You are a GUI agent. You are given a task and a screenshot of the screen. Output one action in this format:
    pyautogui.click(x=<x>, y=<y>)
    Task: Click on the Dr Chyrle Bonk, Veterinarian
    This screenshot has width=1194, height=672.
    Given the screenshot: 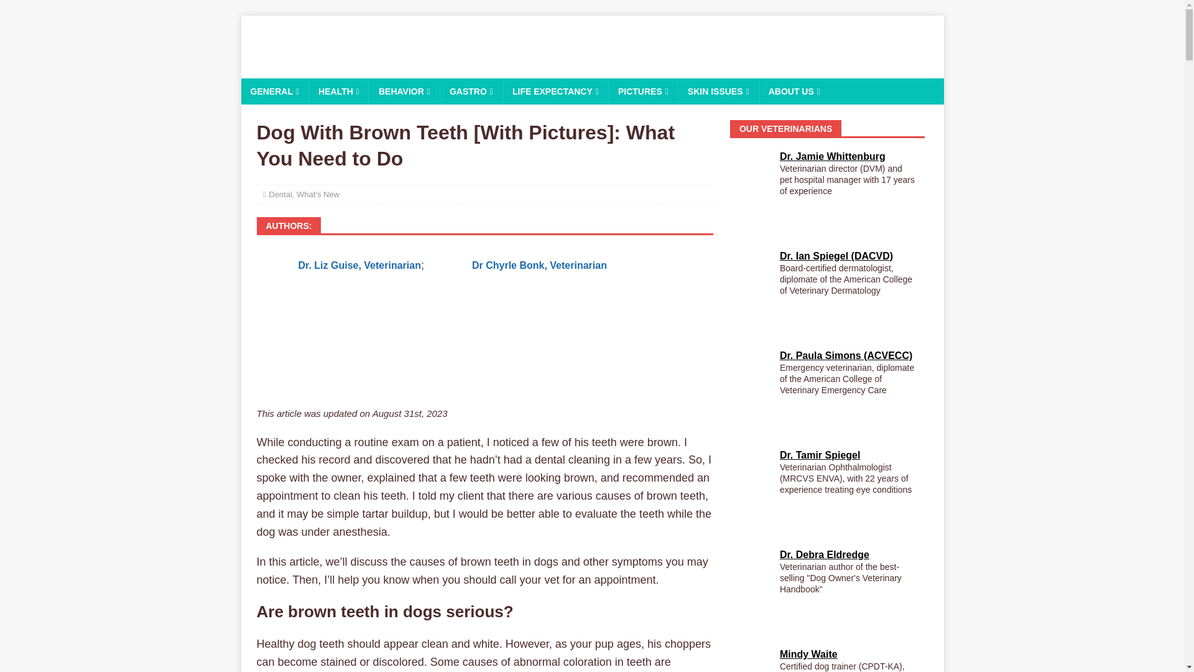 What is the action you would take?
    pyautogui.click(x=539, y=265)
    